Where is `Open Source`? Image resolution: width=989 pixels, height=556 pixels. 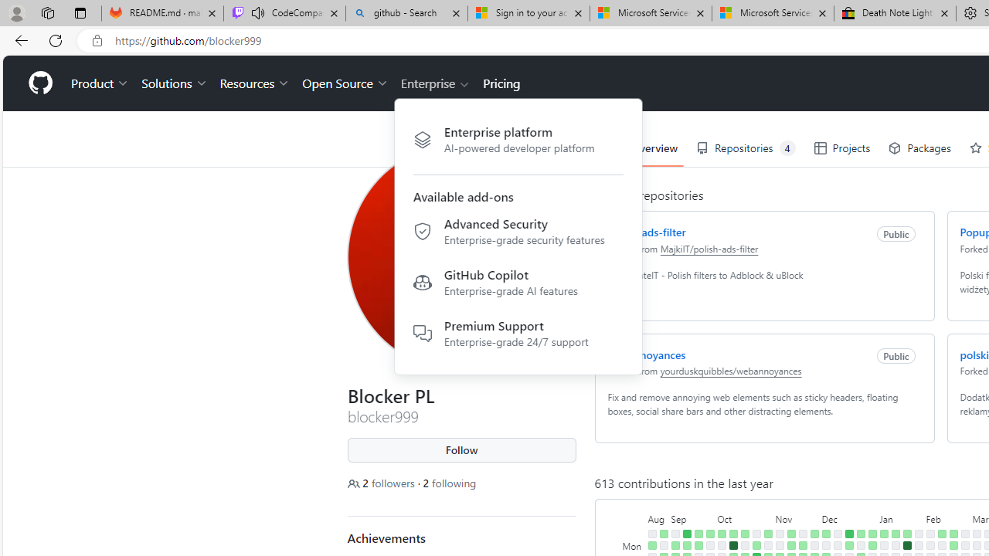 Open Source is located at coordinates (345, 83).